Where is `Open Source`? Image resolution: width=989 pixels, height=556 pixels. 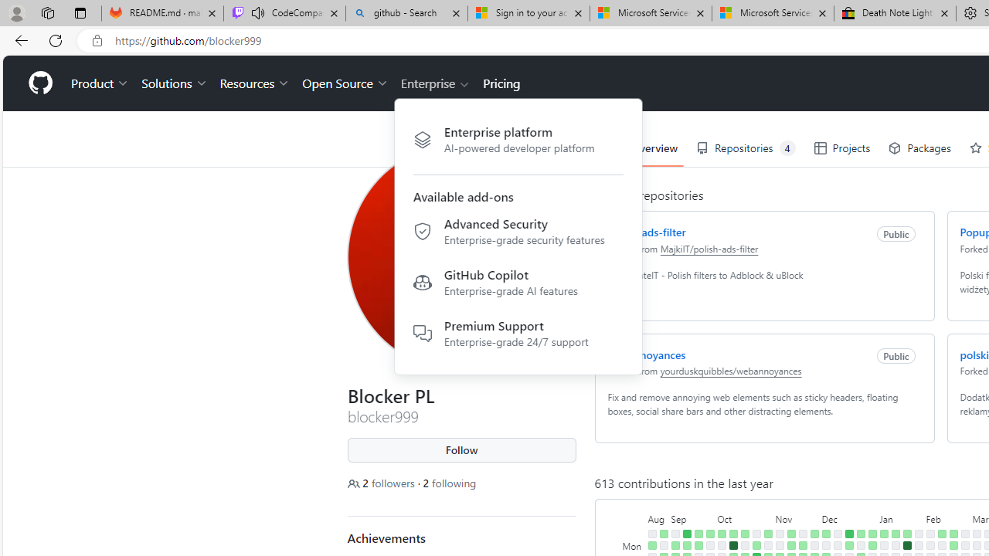 Open Source is located at coordinates (345, 83).